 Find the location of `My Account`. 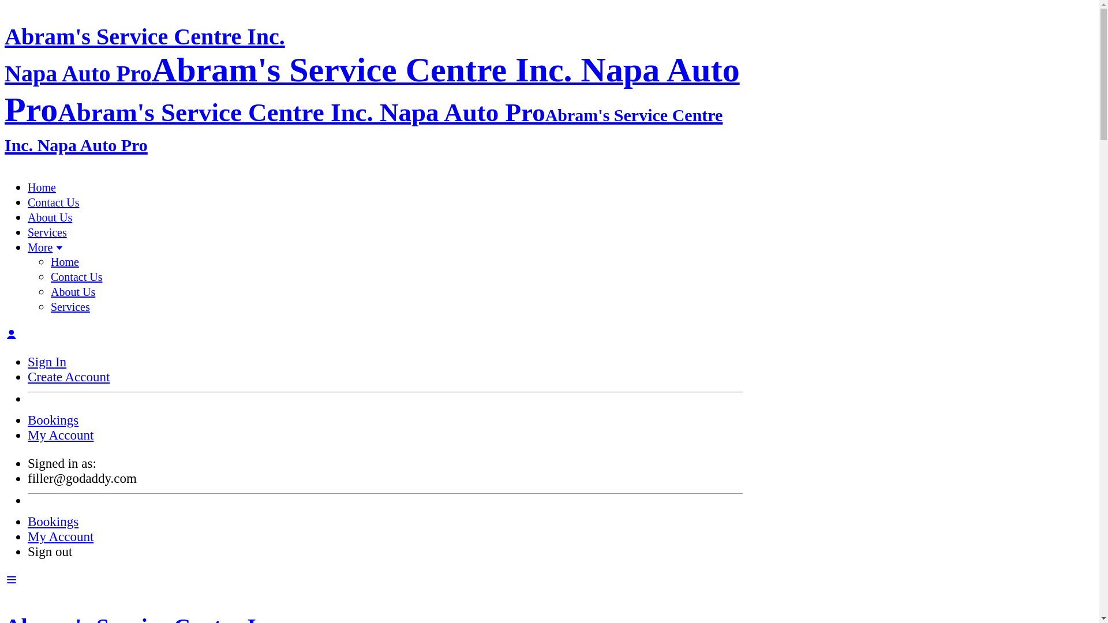

My Account is located at coordinates (61, 536).